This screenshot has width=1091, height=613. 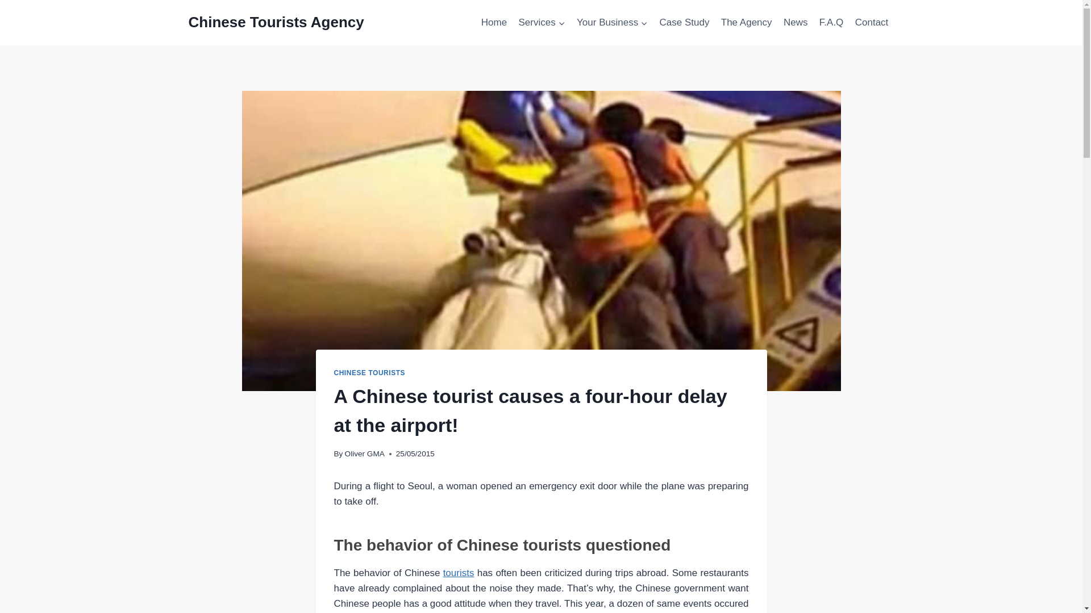 I want to click on CHINESE TOURISTS, so click(x=369, y=373).